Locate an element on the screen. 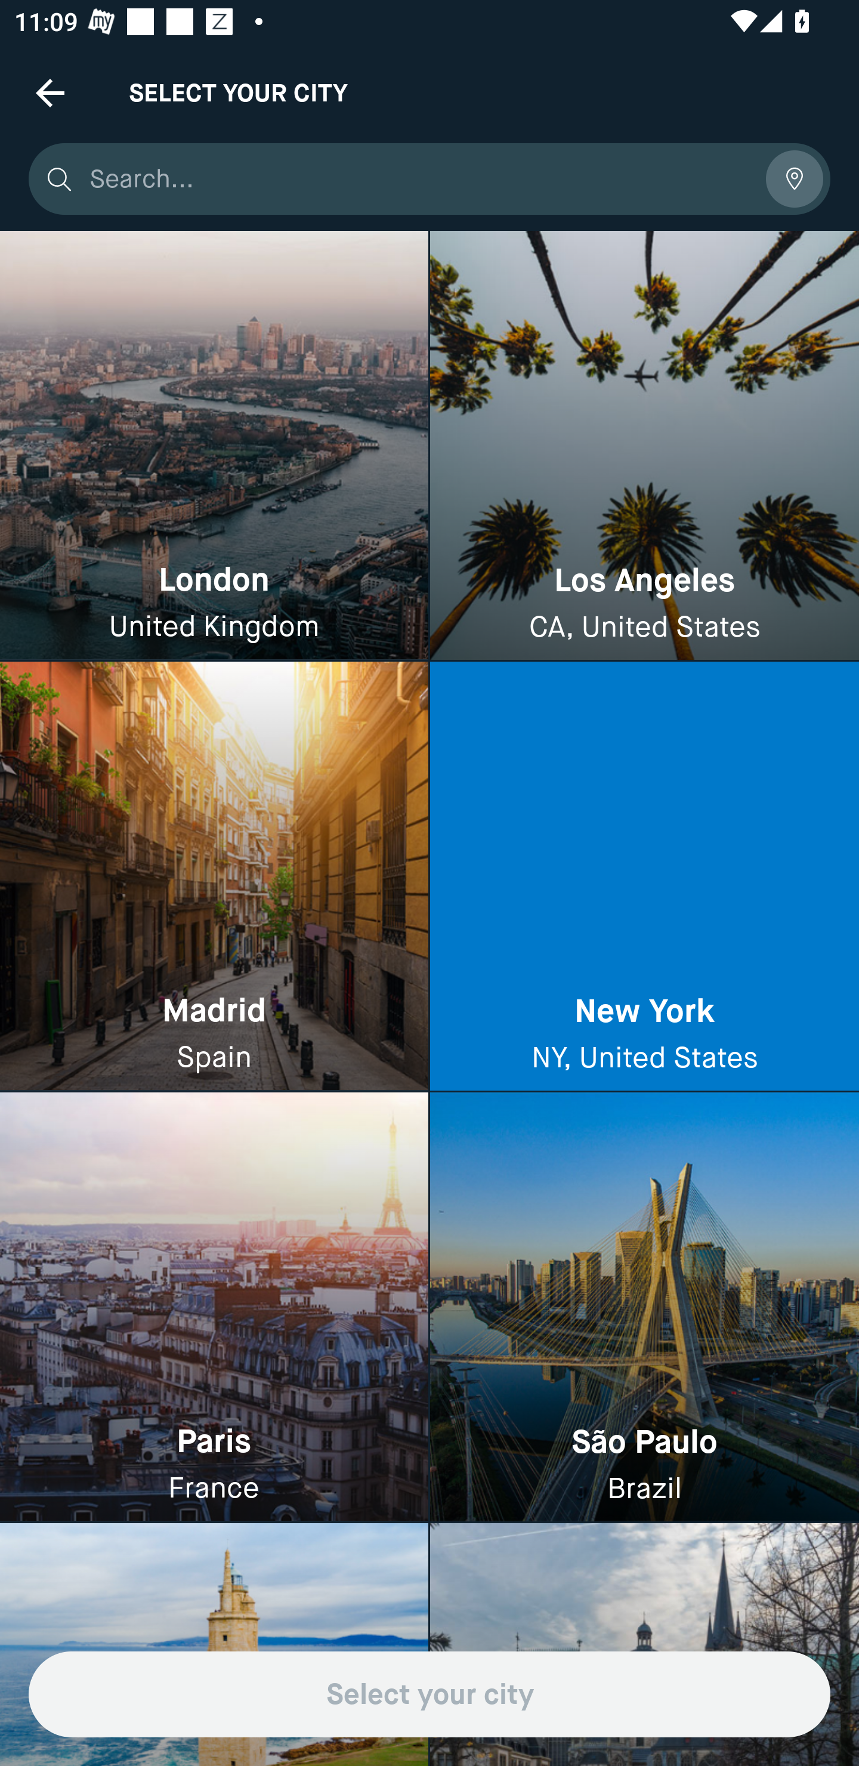  Madrid Spain is located at coordinates (214, 877).